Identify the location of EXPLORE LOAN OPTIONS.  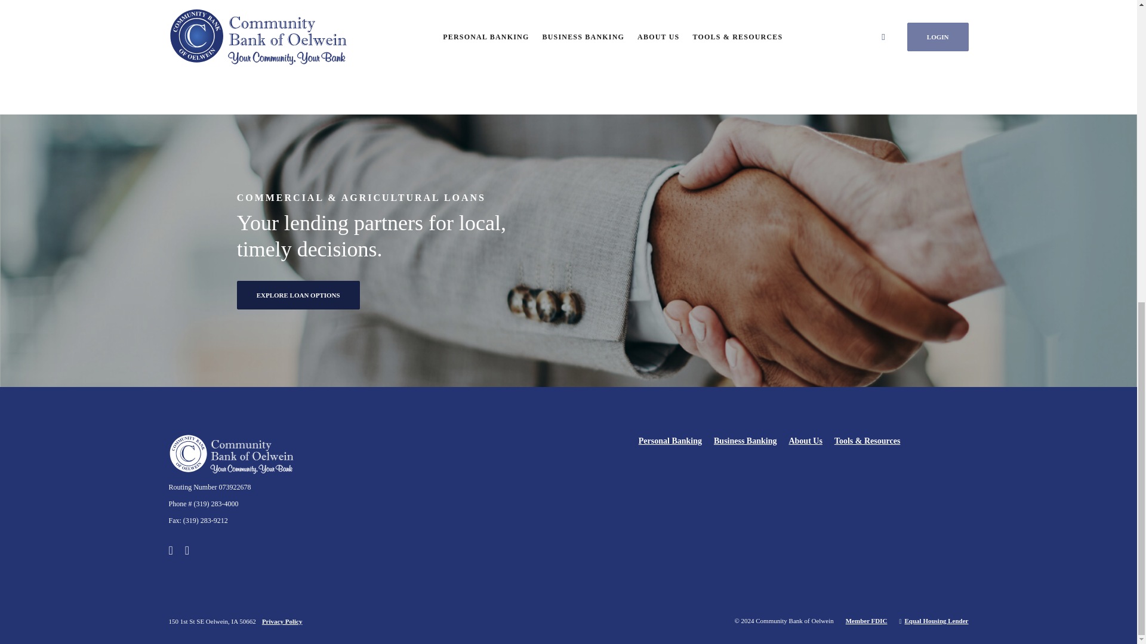
(298, 295).